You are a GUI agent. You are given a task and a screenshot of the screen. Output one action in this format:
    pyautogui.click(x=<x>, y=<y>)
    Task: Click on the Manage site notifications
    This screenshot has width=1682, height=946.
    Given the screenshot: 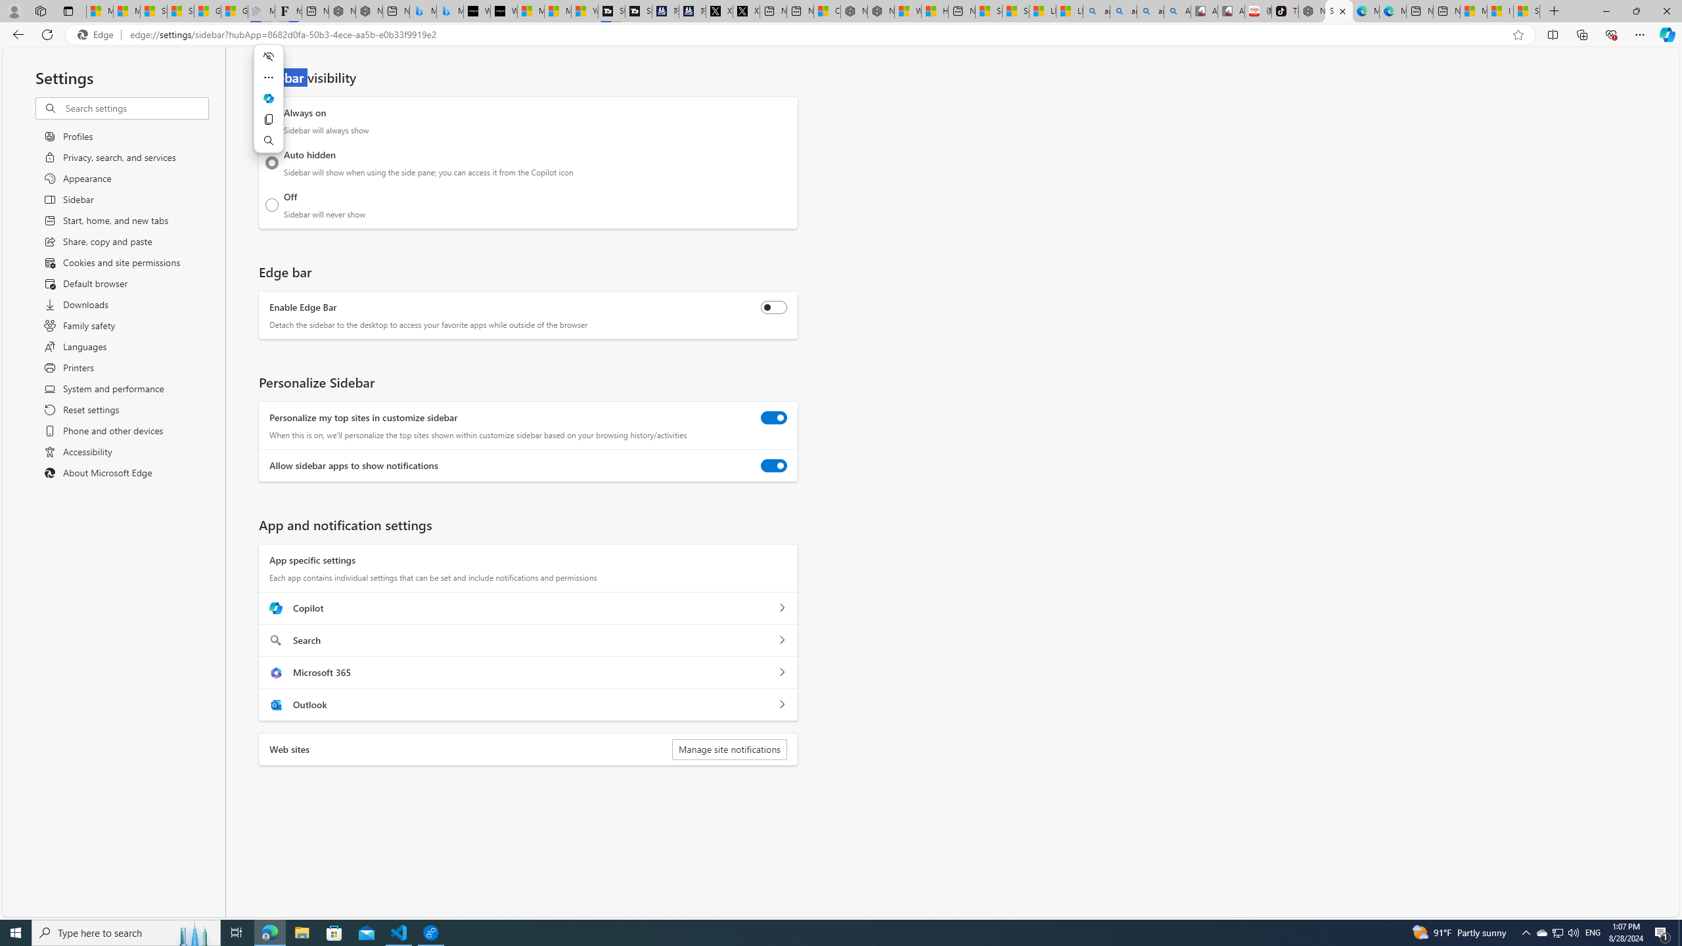 What is the action you would take?
    pyautogui.click(x=729, y=749)
    